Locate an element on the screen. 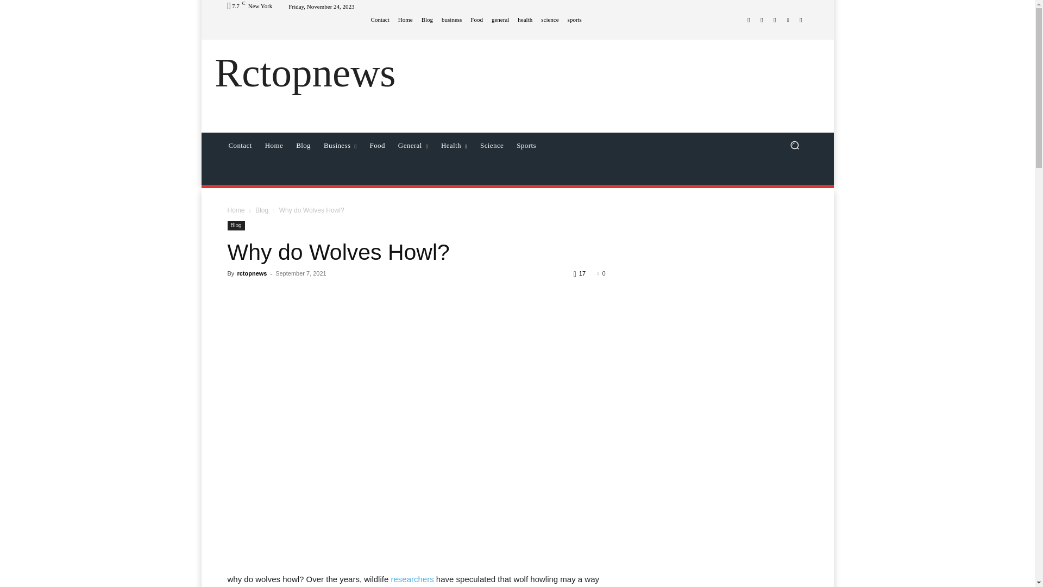 The image size is (1043, 587). Vimeo is located at coordinates (788, 19).